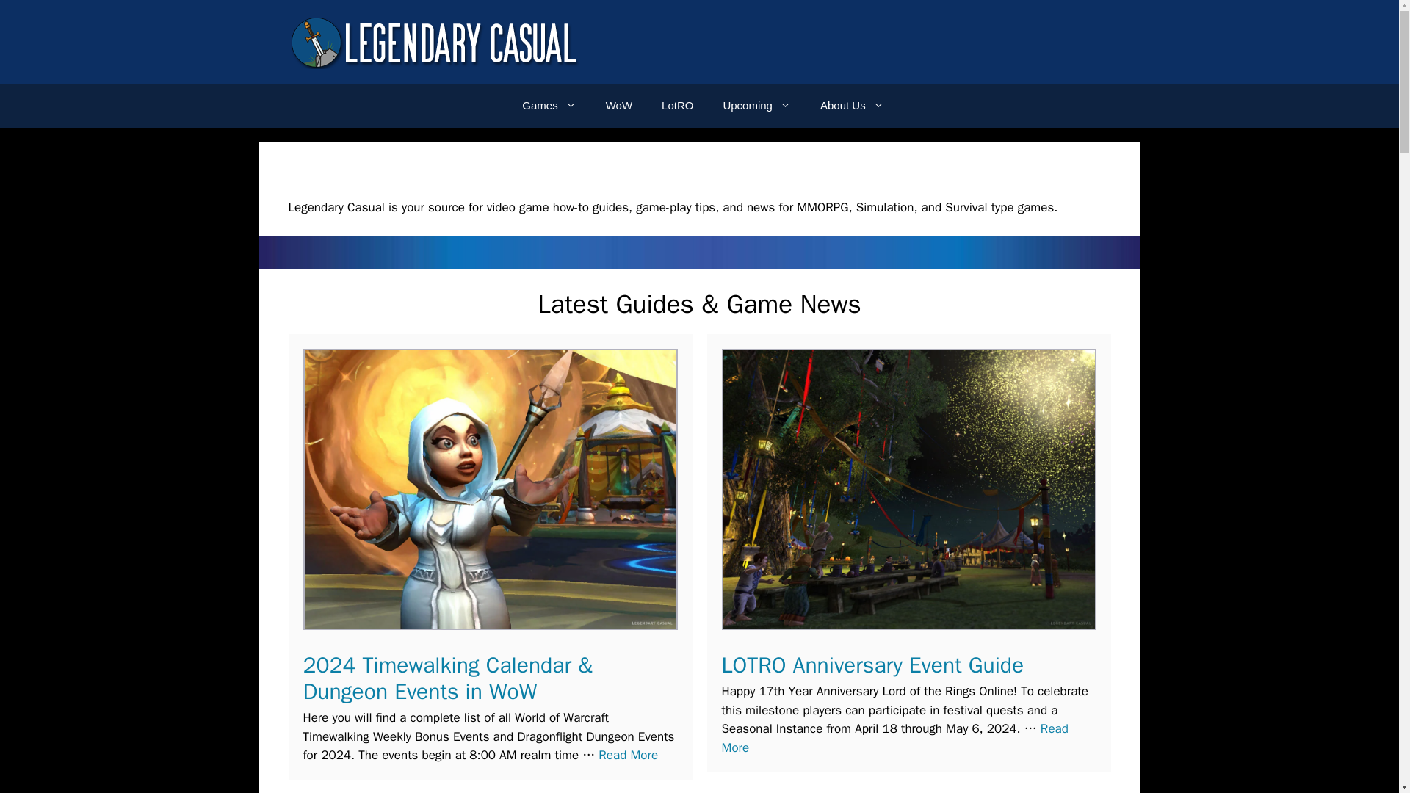 This screenshot has width=1410, height=793. What do you see at coordinates (852, 106) in the screenshot?
I see `About Us` at bounding box center [852, 106].